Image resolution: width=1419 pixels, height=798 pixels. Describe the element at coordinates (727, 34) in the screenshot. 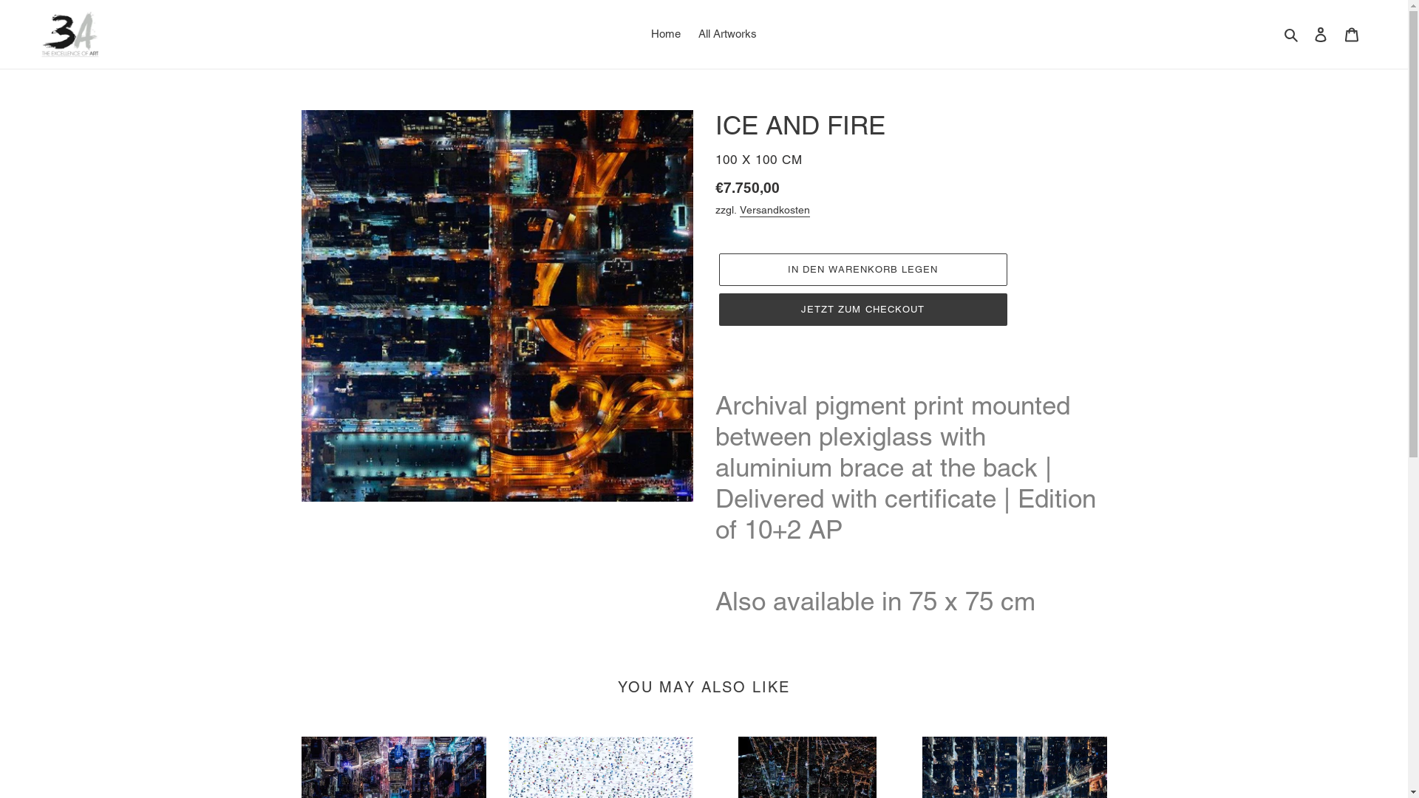

I see `All Artworks` at that location.